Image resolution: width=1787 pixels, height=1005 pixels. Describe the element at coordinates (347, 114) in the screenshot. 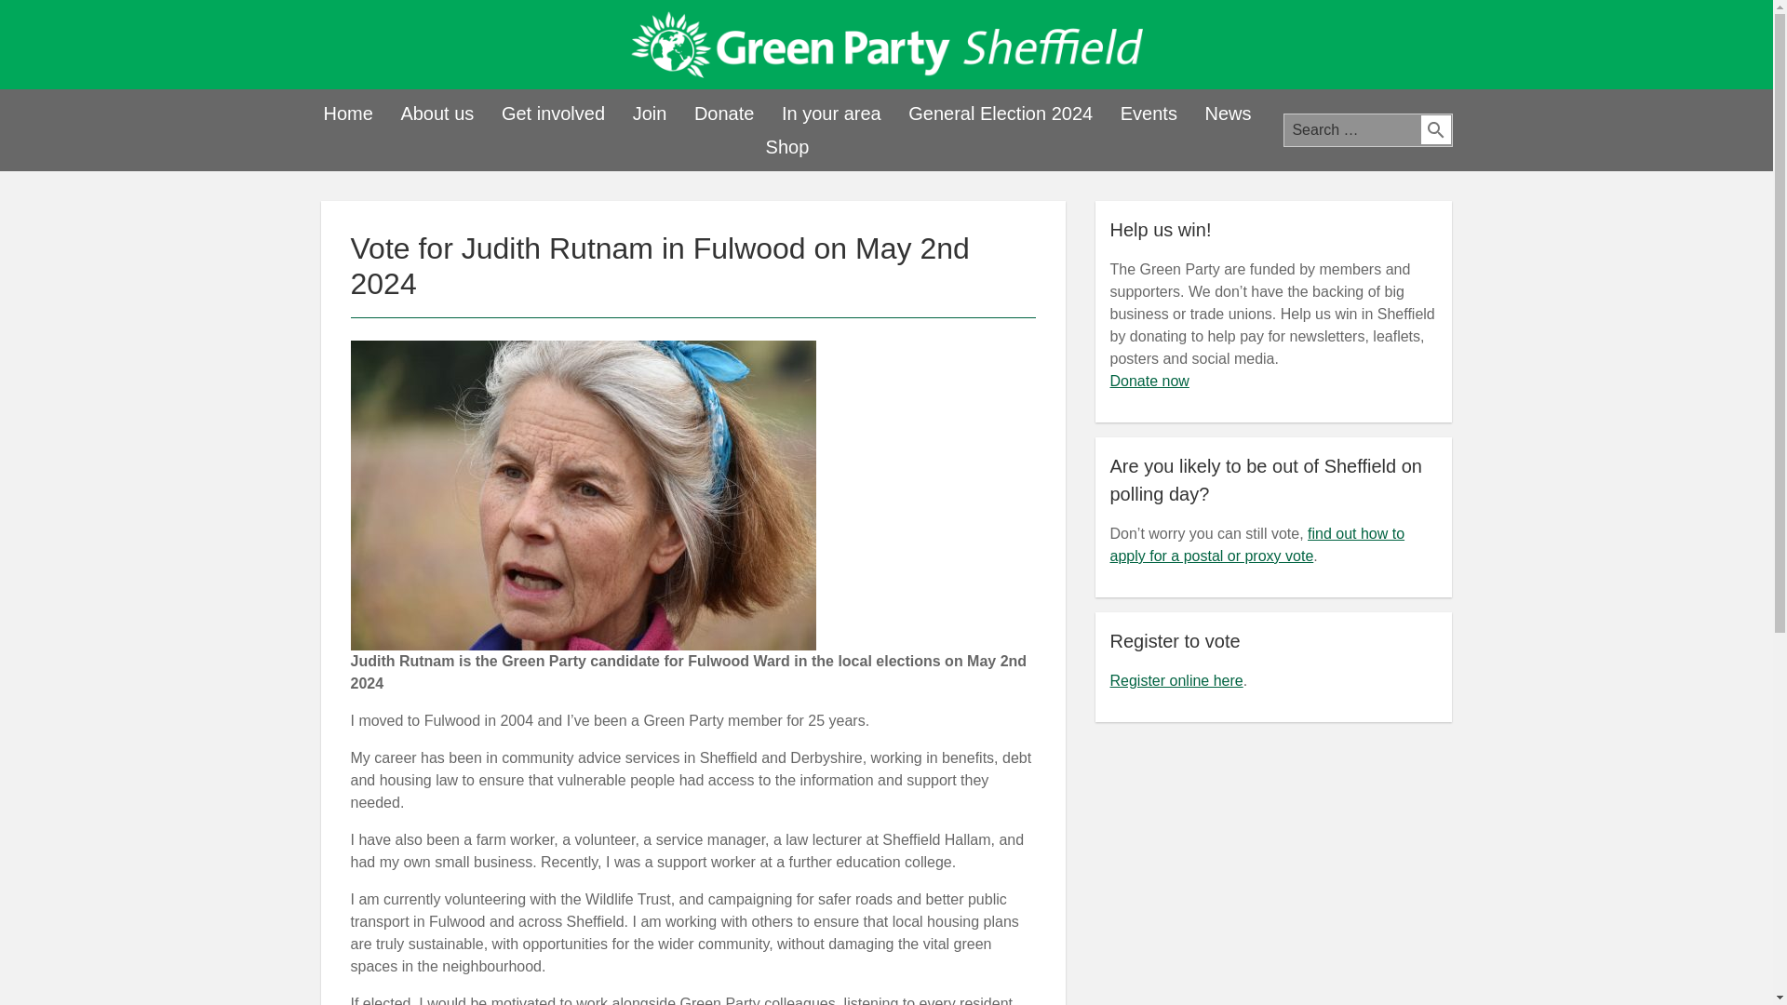

I see `Home` at that location.